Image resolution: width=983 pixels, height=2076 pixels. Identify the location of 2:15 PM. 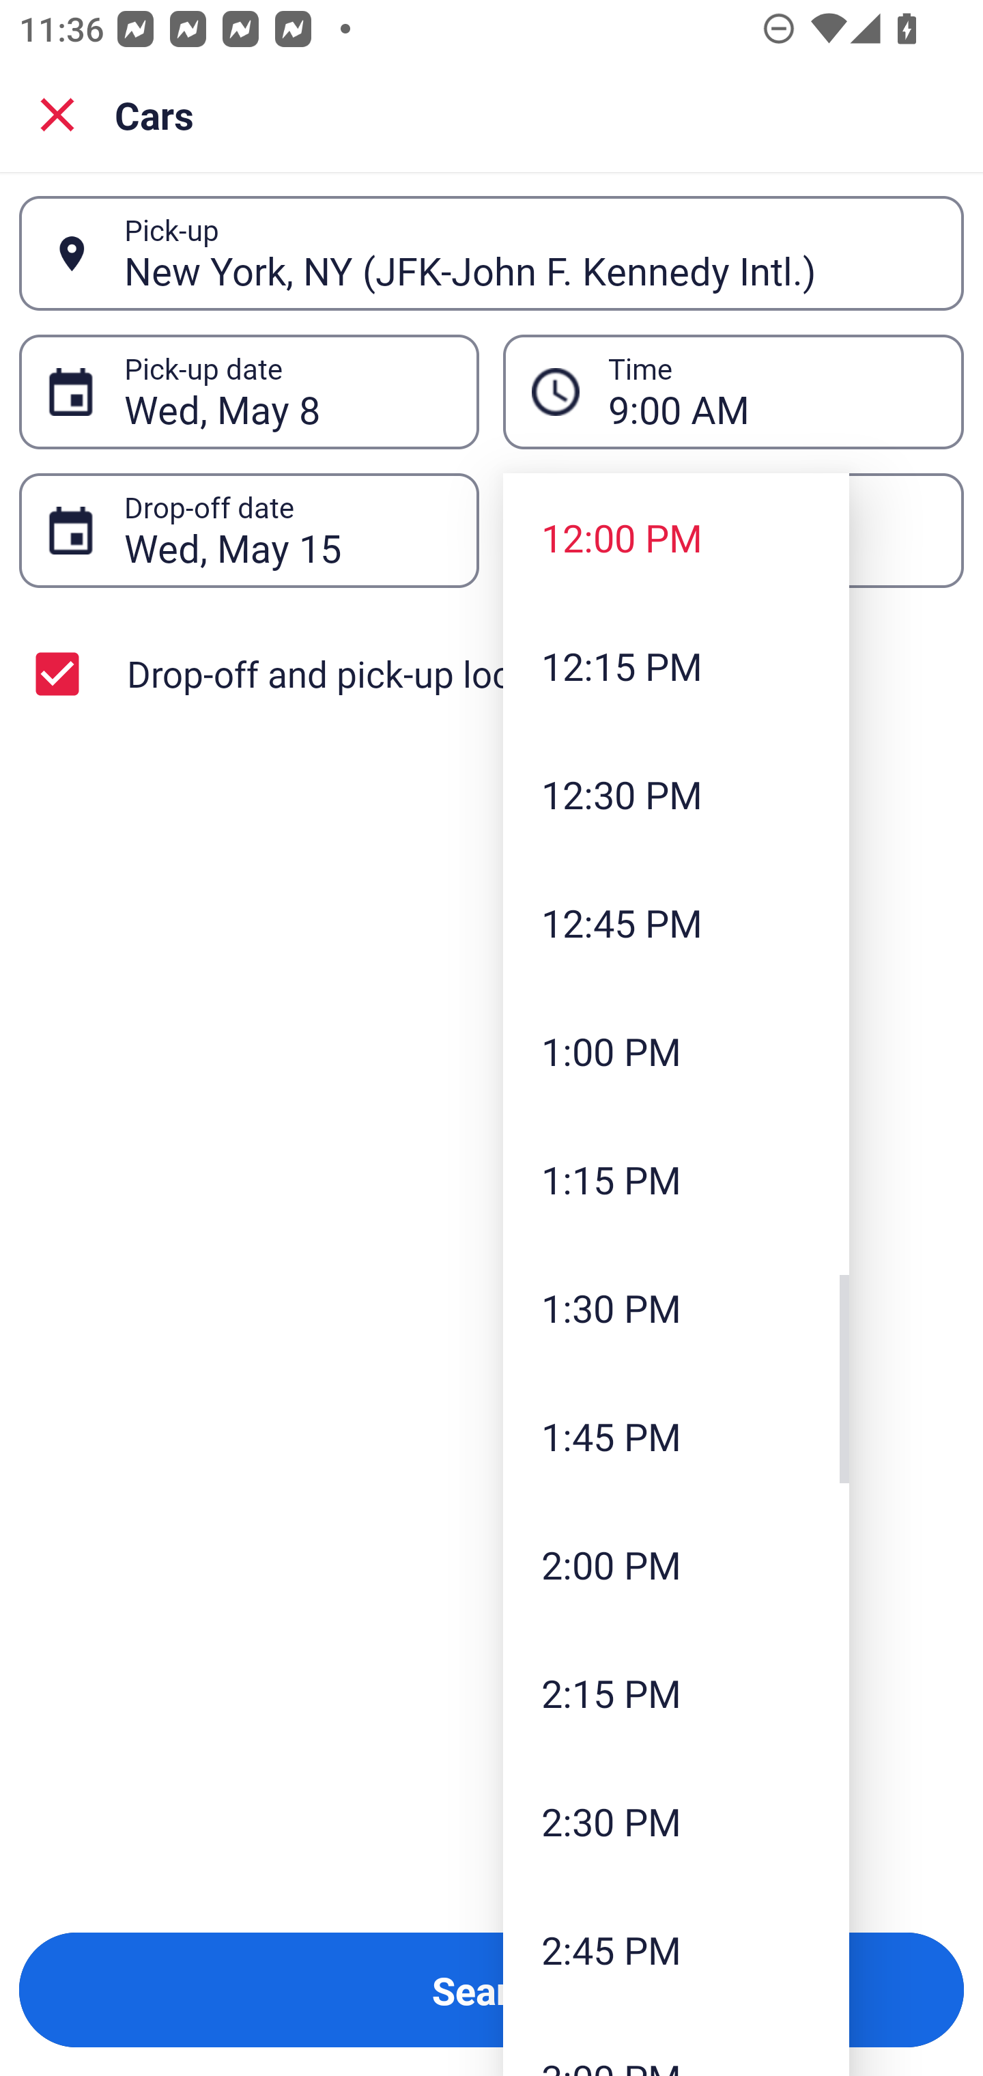
(676, 1692).